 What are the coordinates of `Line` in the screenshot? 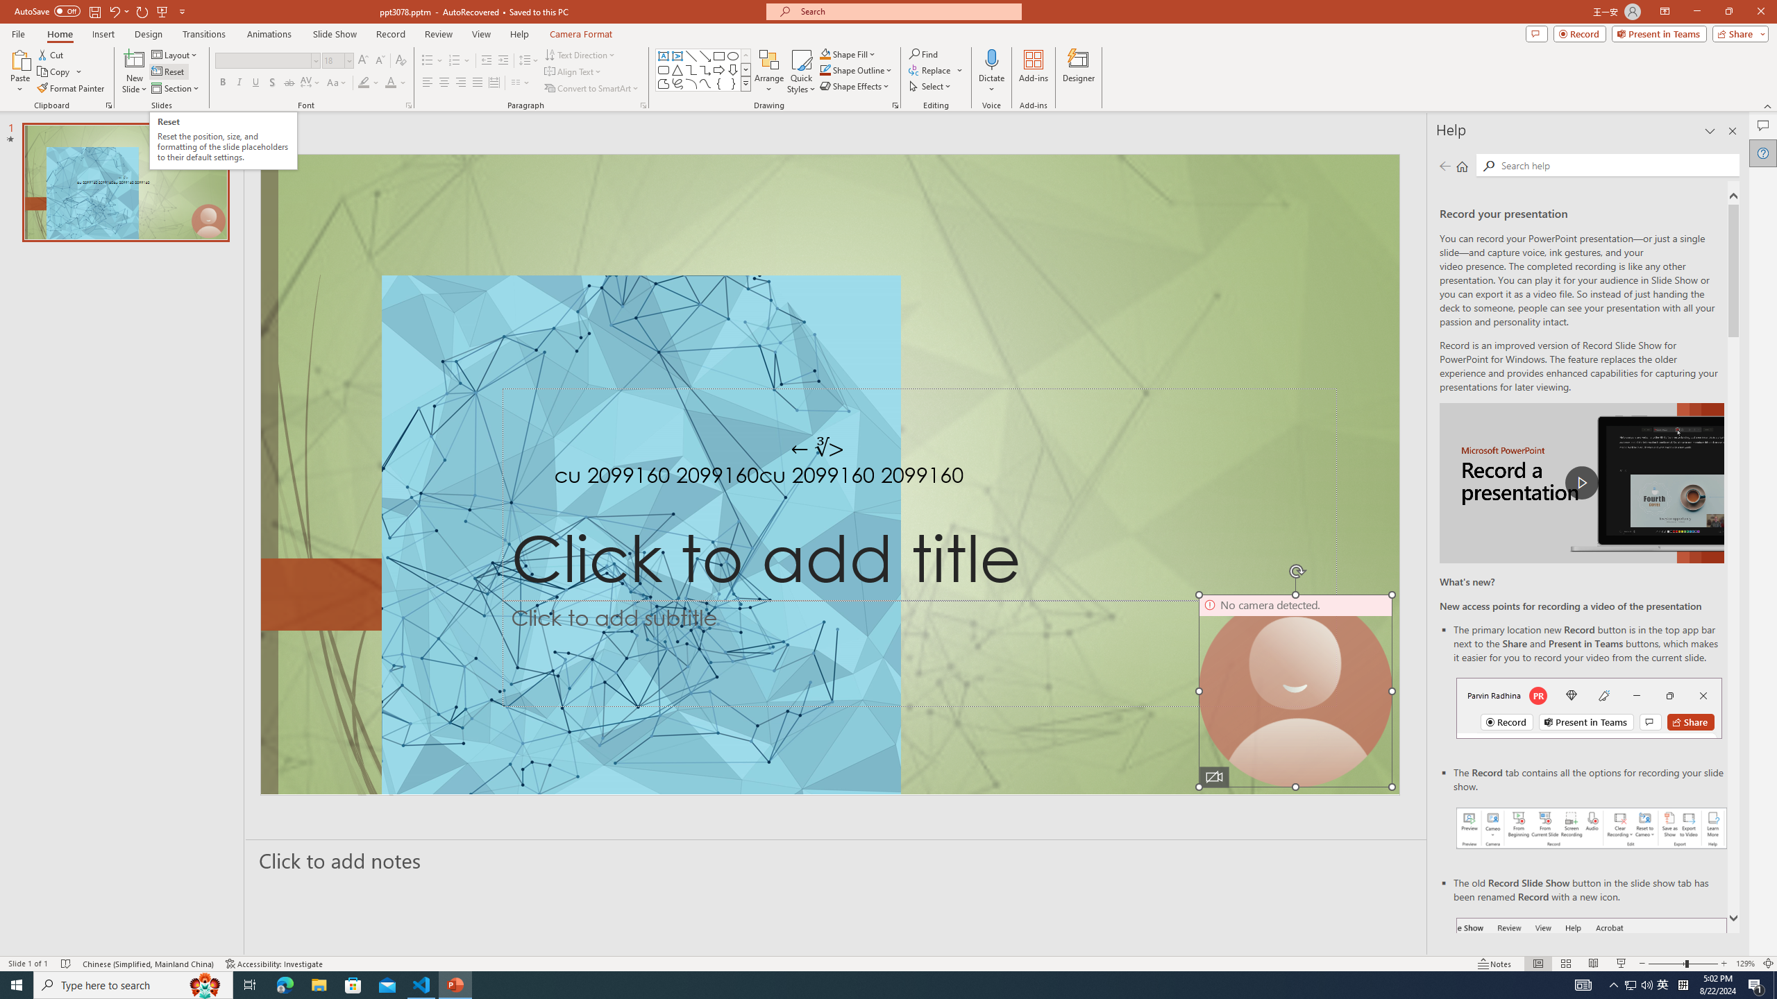 It's located at (691, 55).